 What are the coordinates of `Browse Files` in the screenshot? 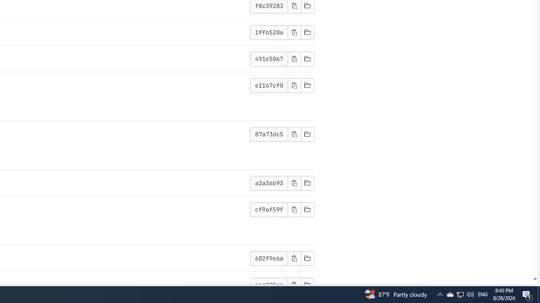 It's located at (307, 284).